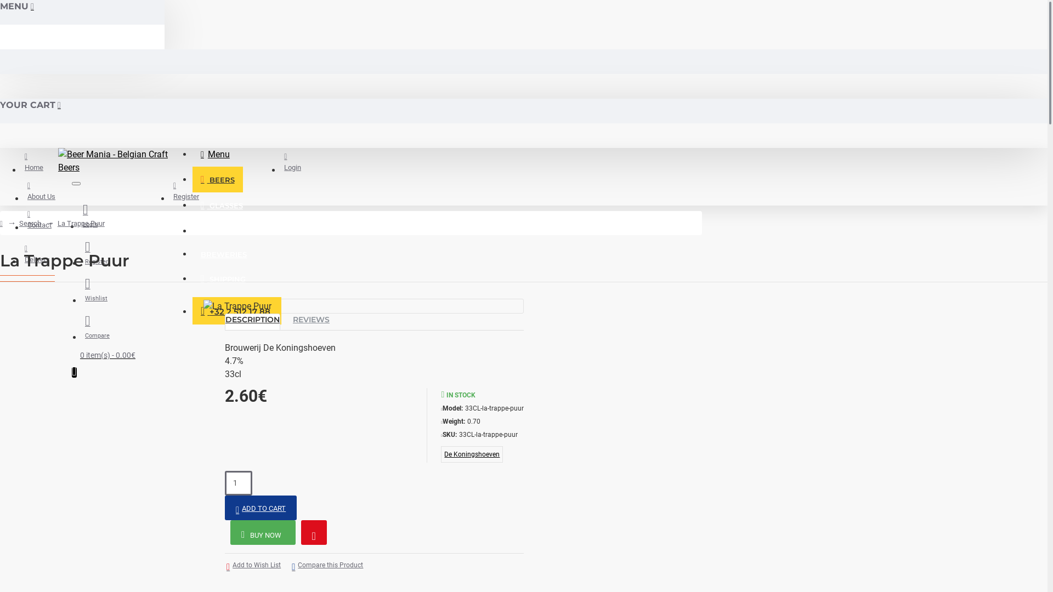  Describe the element at coordinates (186, 191) in the screenshot. I see `Register` at that location.